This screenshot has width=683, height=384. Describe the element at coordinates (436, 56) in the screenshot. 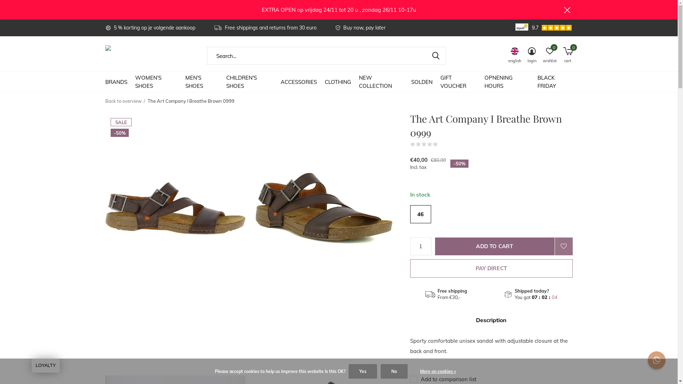

I see `SEARCH` at that location.